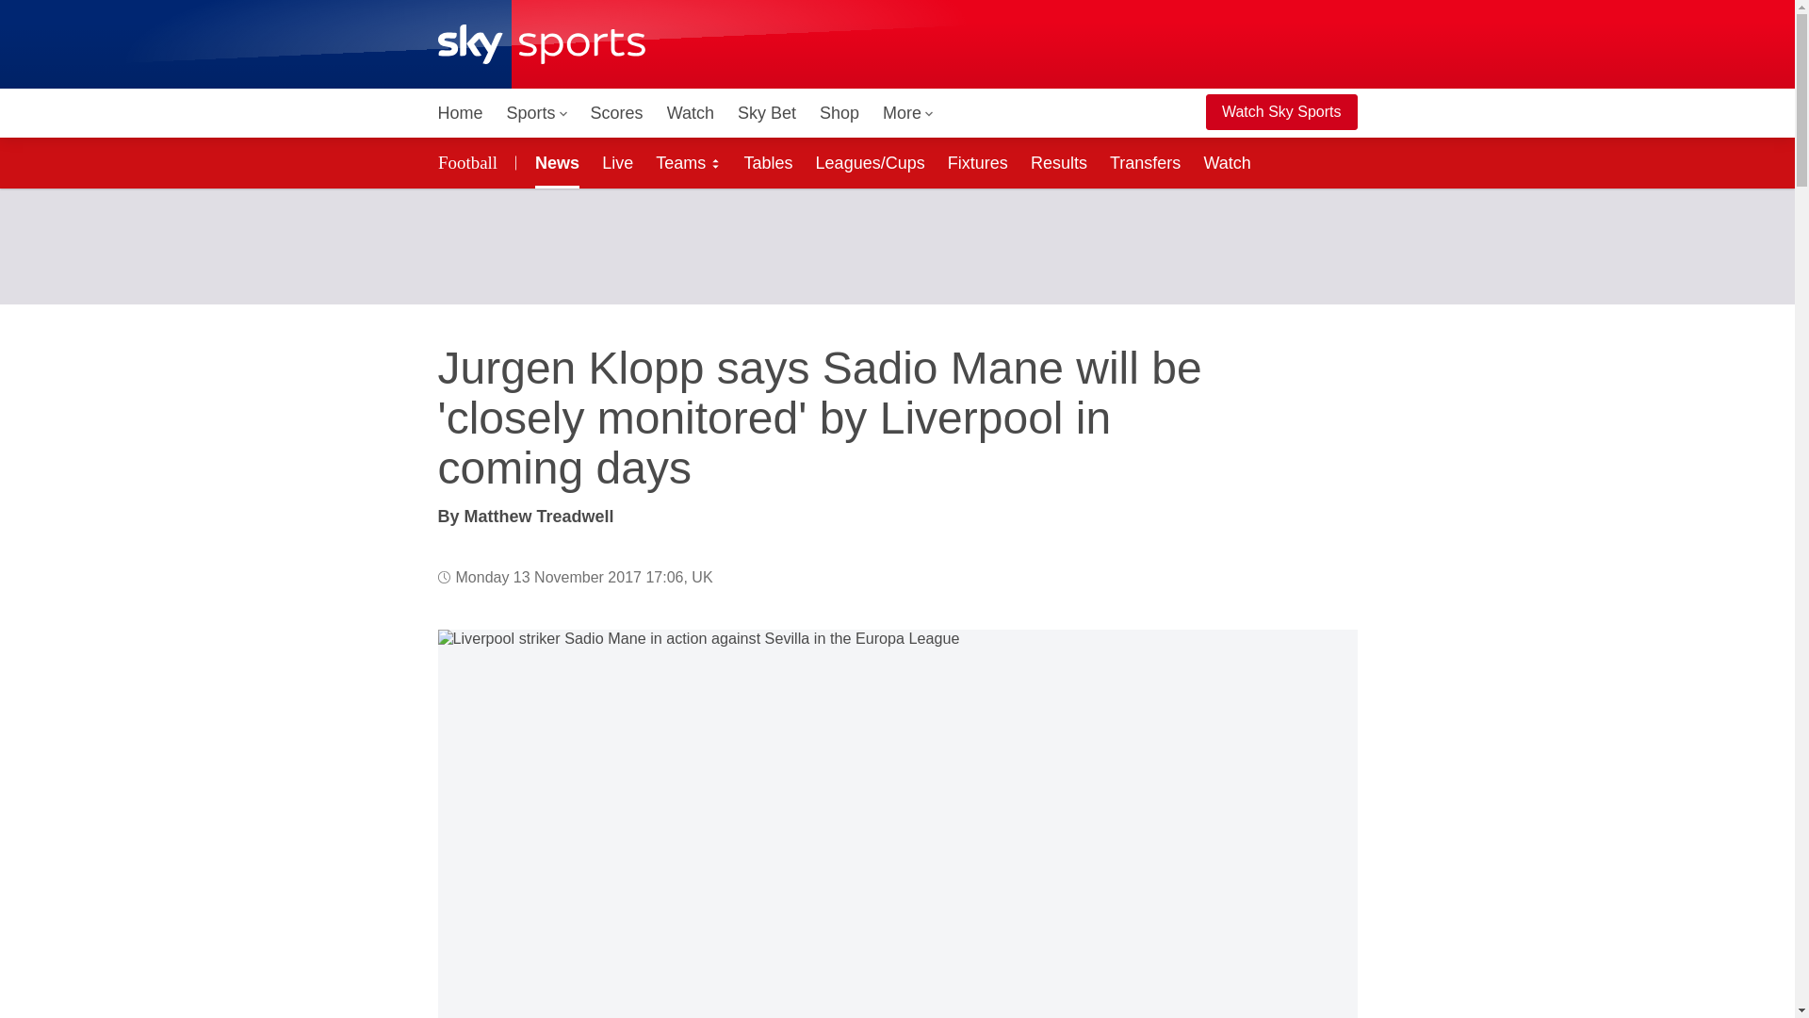 The image size is (1809, 1018). What do you see at coordinates (691, 113) in the screenshot?
I see `Watch` at bounding box center [691, 113].